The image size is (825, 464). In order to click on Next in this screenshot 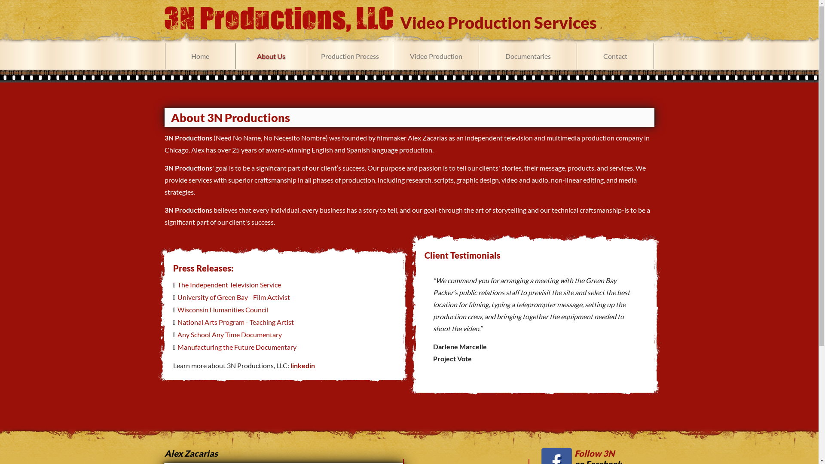, I will do `click(645, 337)`.